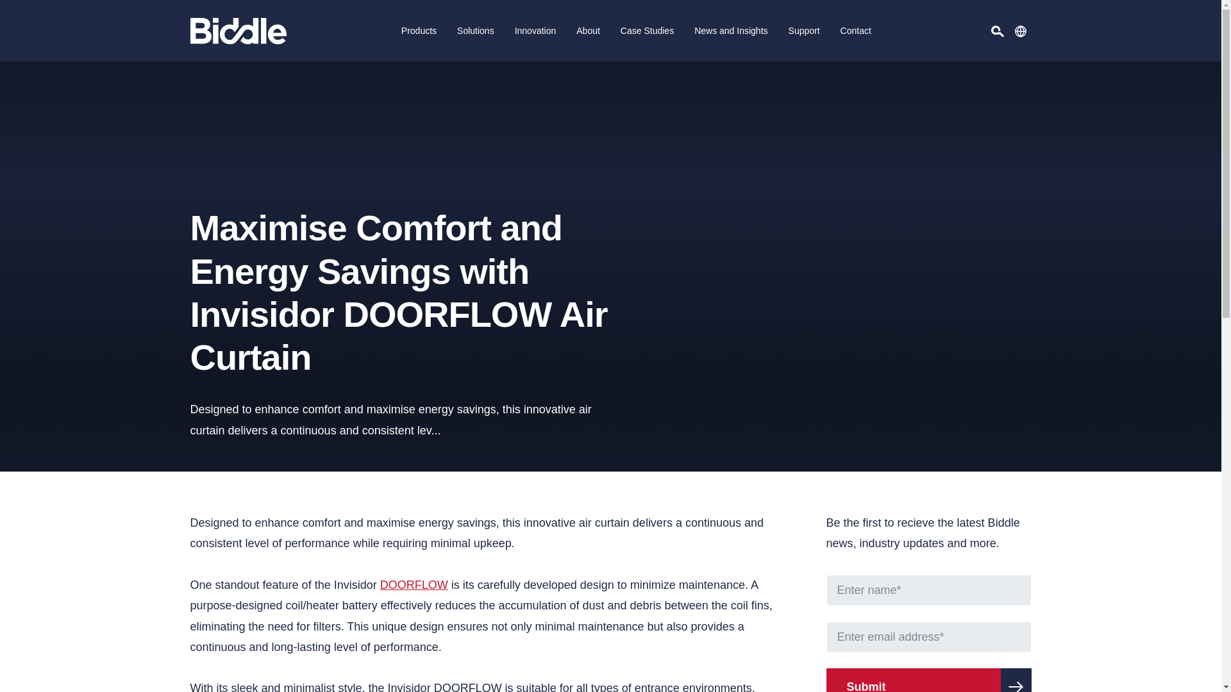 The image size is (1231, 692). I want to click on Globe icon, so click(1019, 31).